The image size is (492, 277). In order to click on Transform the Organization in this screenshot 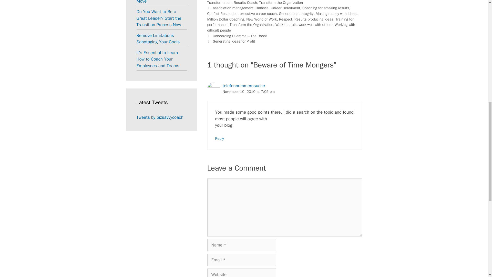, I will do `click(281, 3)`.